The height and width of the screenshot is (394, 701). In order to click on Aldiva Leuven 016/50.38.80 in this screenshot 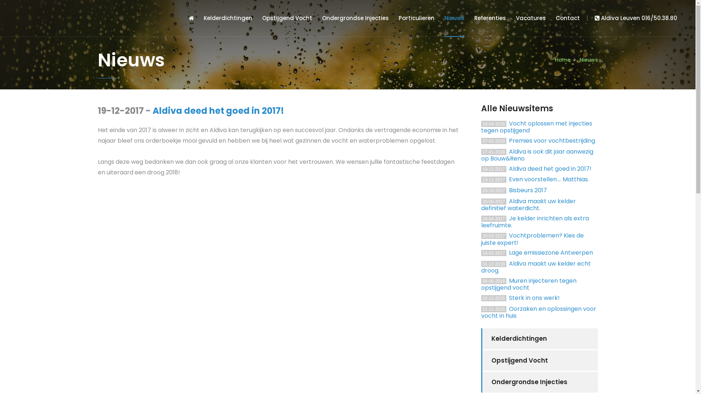, I will do `click(636, 18)`.